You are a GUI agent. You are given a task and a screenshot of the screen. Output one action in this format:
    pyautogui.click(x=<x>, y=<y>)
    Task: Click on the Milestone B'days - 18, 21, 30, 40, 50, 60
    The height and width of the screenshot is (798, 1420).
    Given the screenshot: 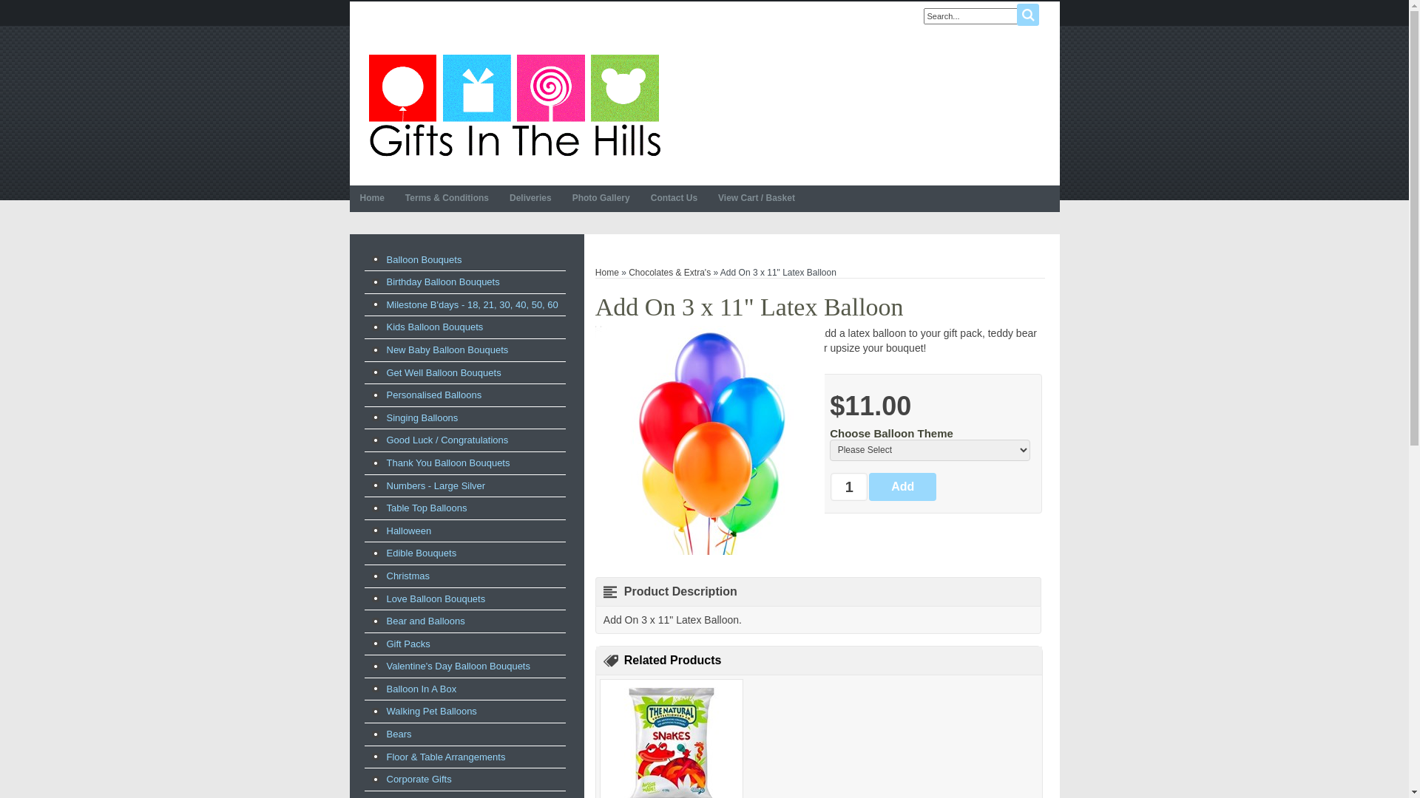 What is the action you would take?
    pyautogui.click(x=464, y=305)
    